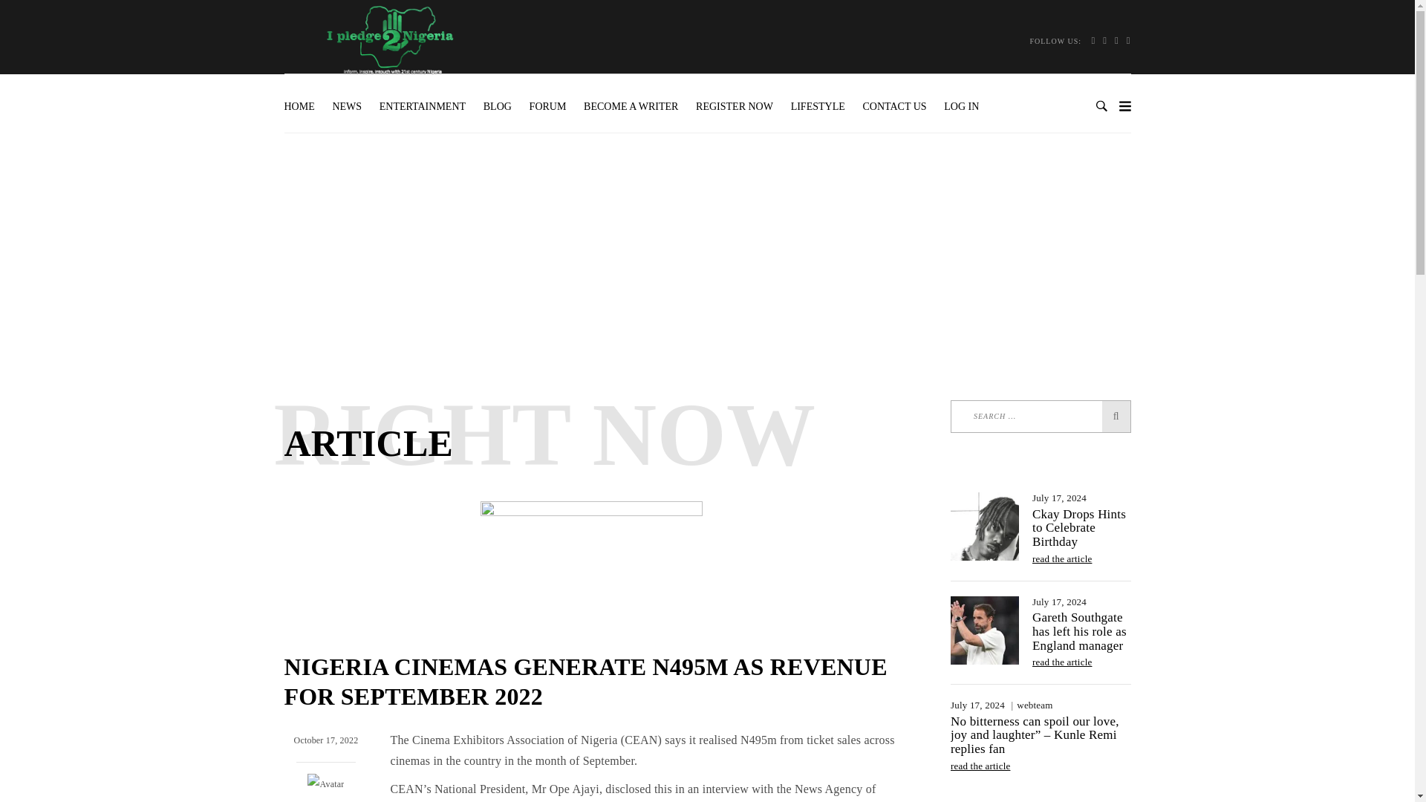  Describe the element at coordinates (423, 107) in the screenshot. I see `ENTERTAINMENT` at that location.